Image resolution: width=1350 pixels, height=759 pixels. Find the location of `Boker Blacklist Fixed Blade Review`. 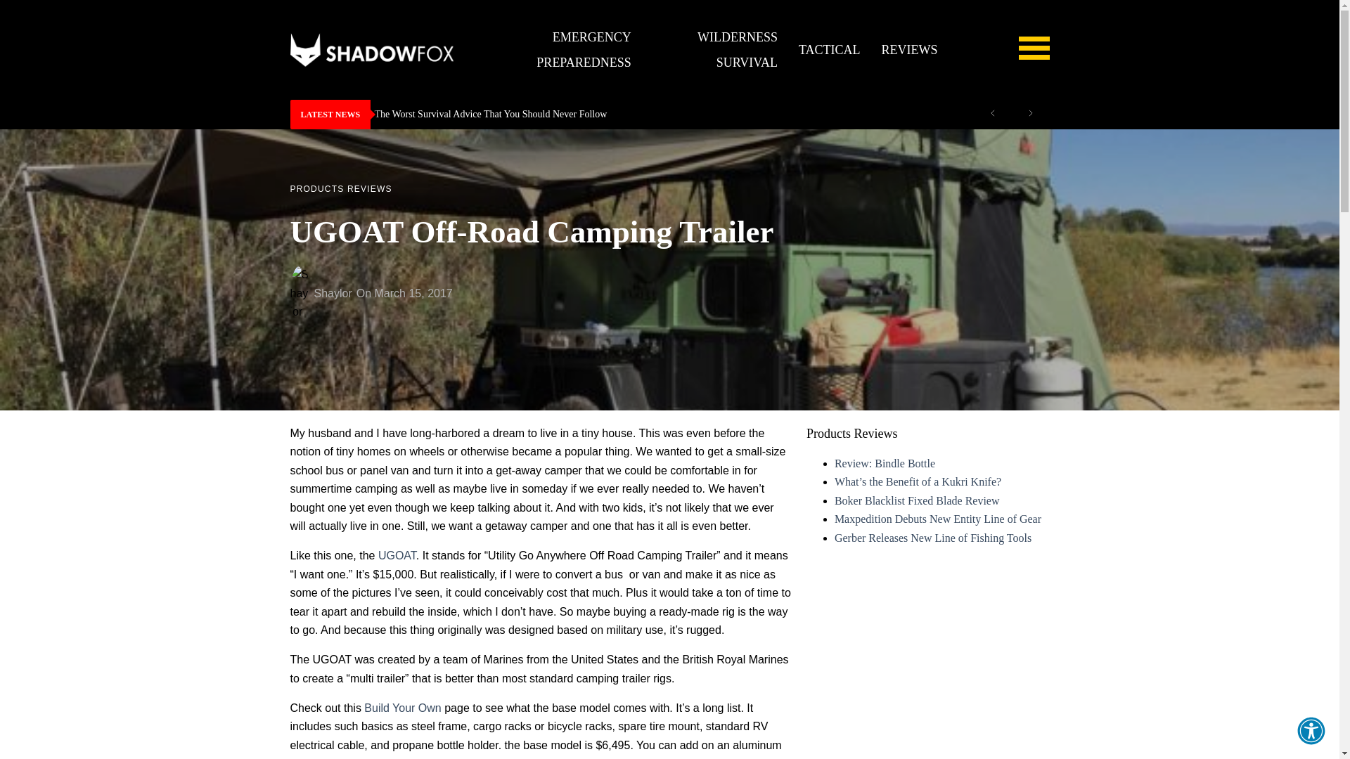

Boker Blacklist Fixed Blade Review is located at coordinates (917, 500).